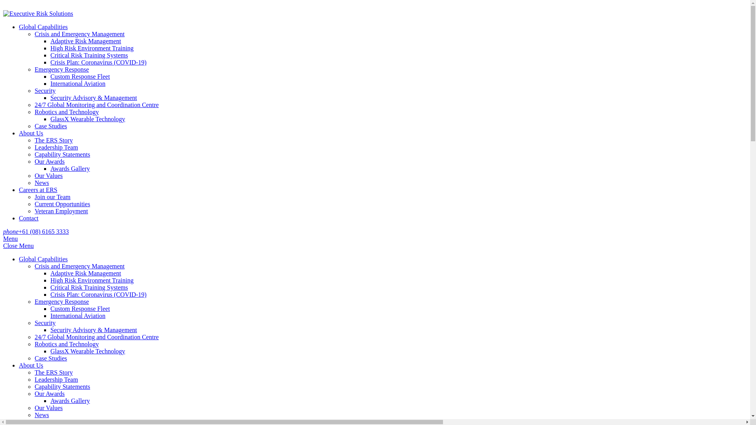 The image size is (756, 425). I want to click on Our Awards, so click(50, 161).